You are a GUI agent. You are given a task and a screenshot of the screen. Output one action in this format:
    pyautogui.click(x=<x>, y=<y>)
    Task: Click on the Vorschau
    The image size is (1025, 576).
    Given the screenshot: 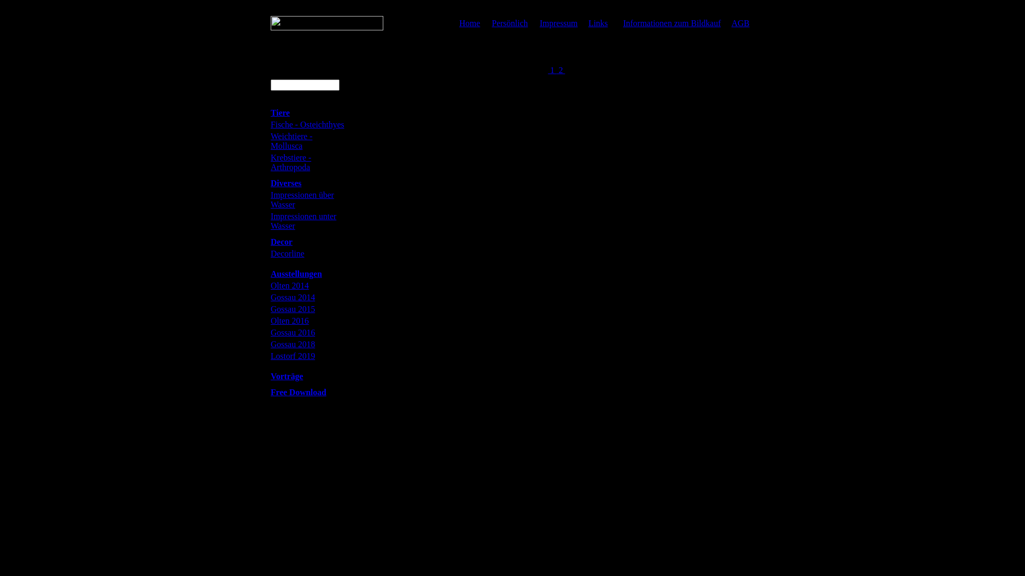 What is the action you would take?
    pyautogui.click(x=742, y=267)
    